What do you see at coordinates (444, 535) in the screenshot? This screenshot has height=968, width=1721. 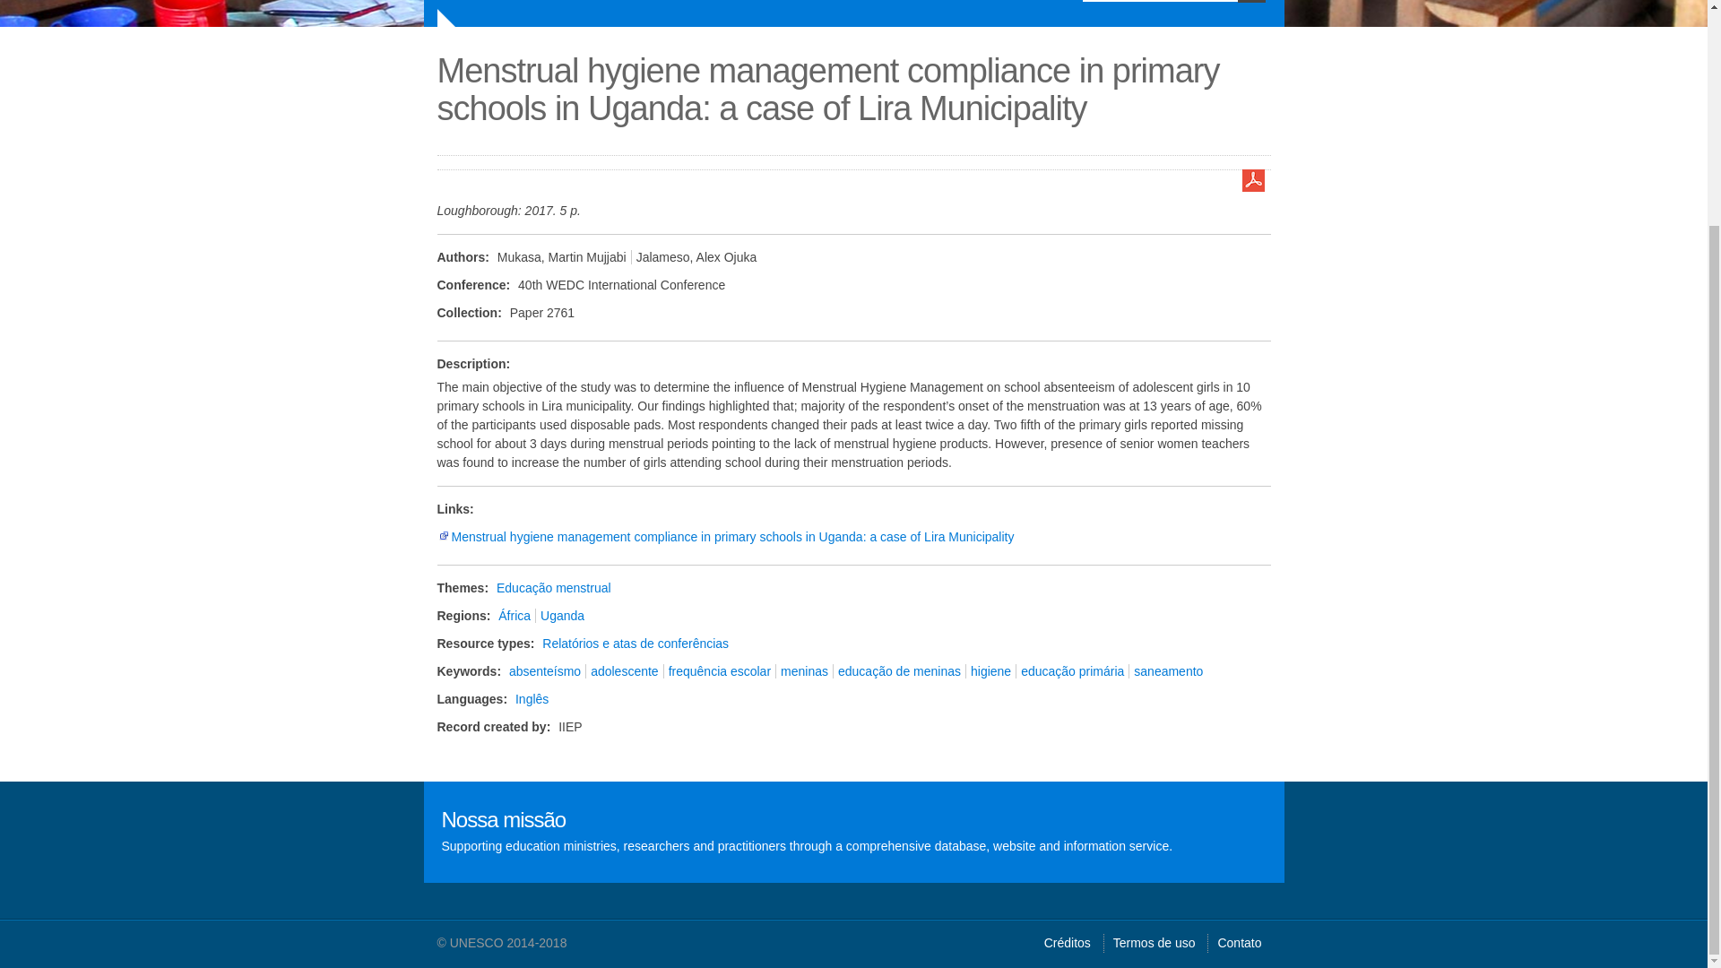 I see `External link` at bounding box center [444, 535].